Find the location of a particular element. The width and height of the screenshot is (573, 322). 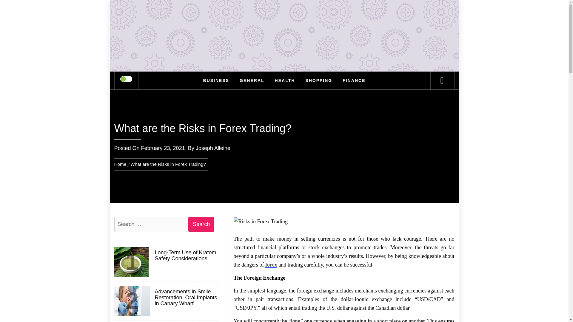

Long-Term Use of Kratom: Safety Considerations is located at coordinates (186, 256).